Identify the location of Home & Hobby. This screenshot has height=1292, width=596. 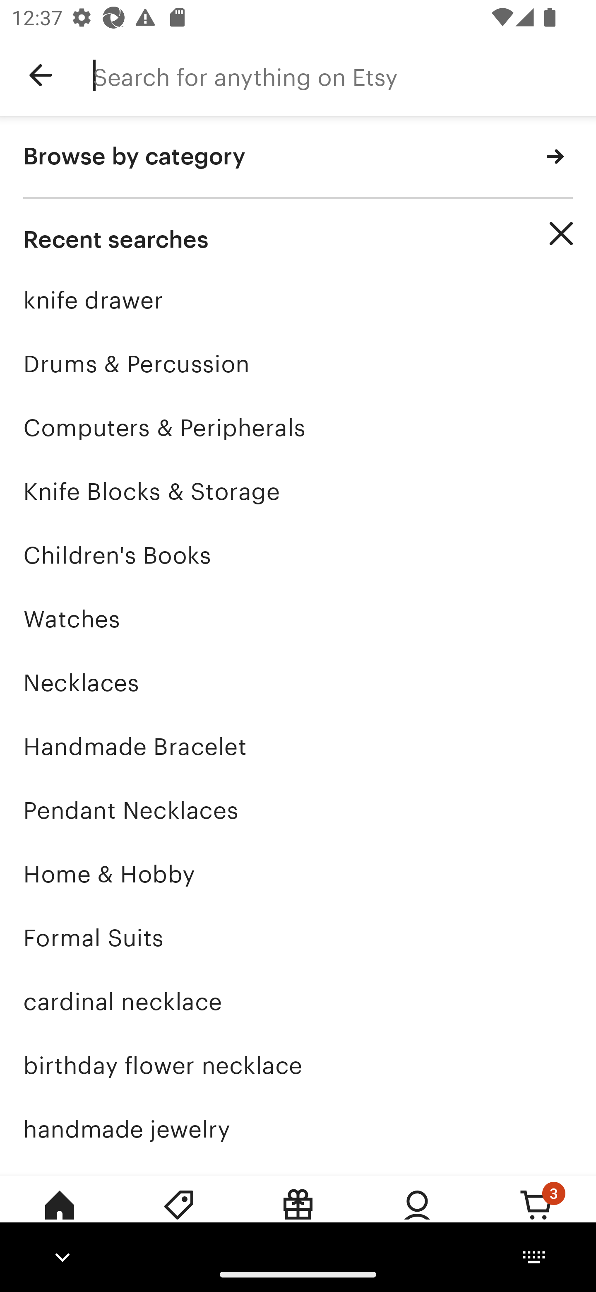
(298, 874).